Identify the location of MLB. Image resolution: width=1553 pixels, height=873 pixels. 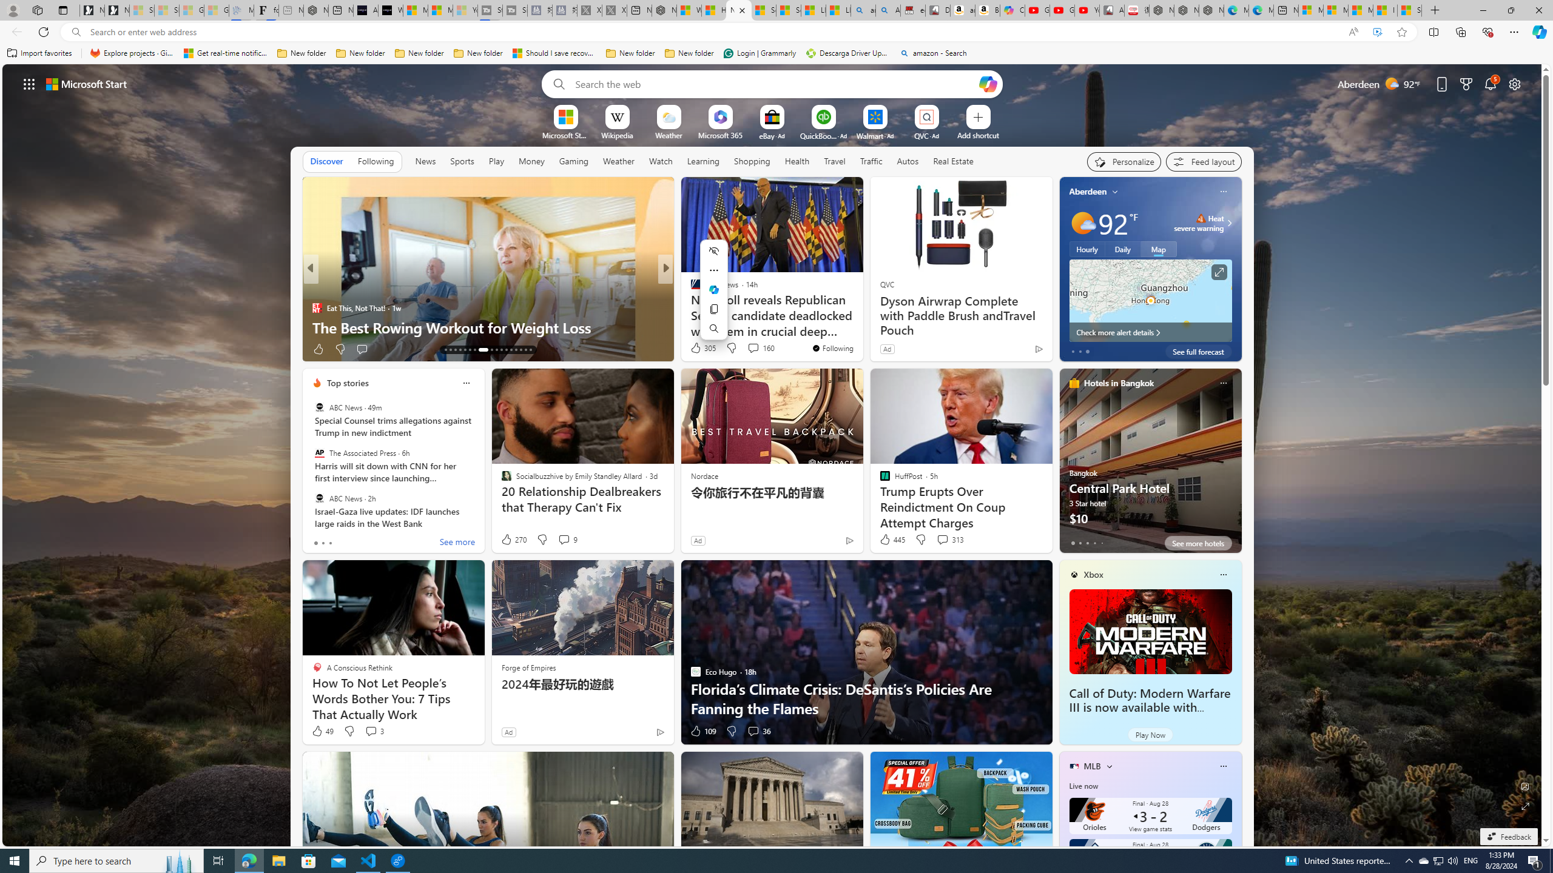
(1092, 766).